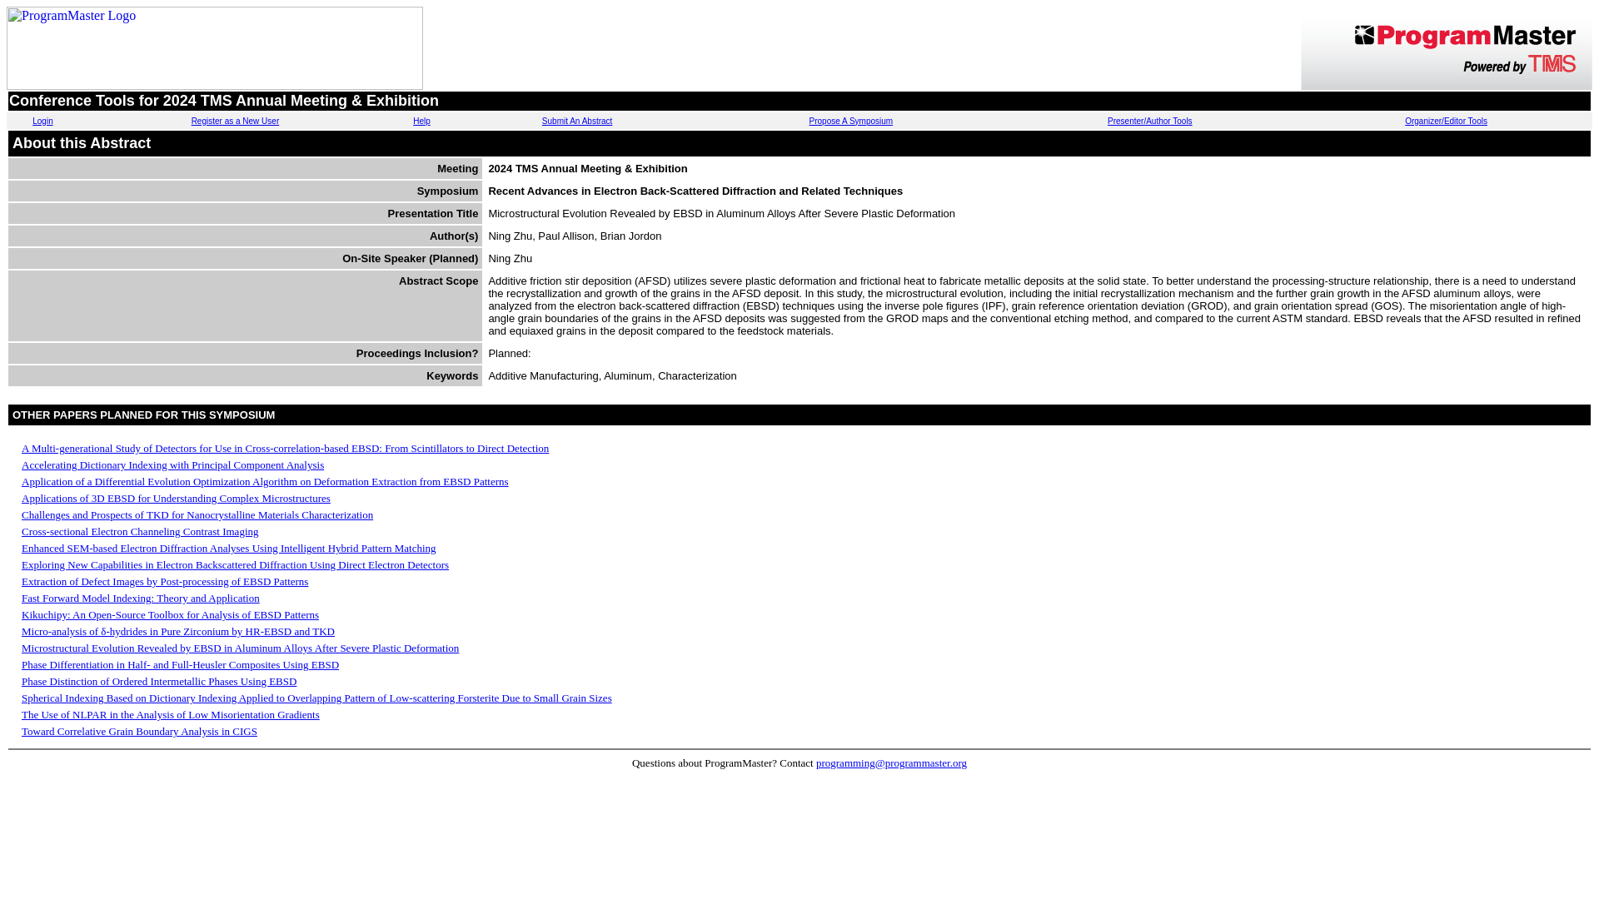 This screenshot has width=1599, height=899. I want to click on Submit An Abstract, so click(576, 122).